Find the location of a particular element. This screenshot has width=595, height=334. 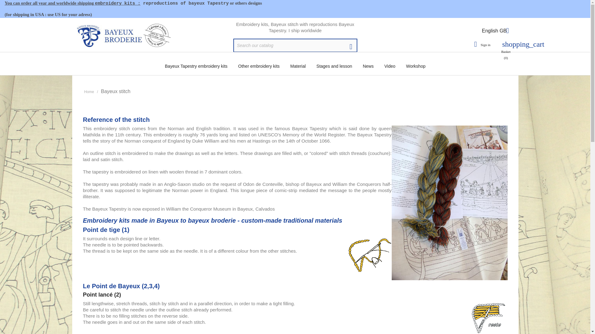

Material is located at coordinates (298, 66).